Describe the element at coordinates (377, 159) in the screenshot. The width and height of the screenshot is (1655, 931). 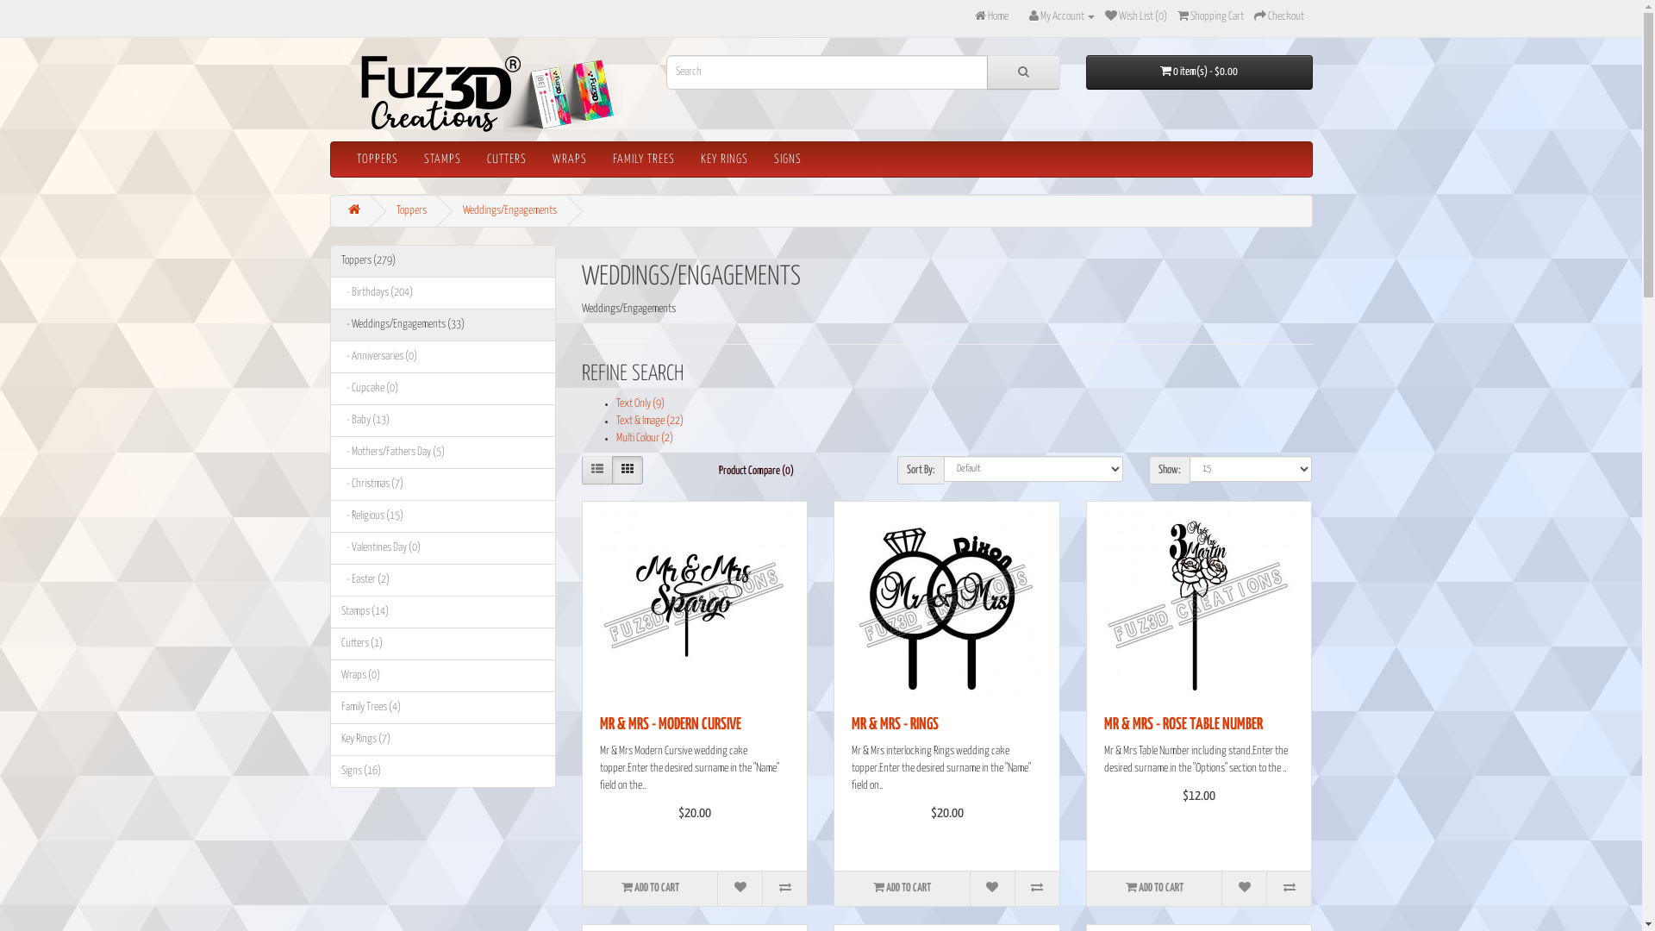
I see `TOPPERS` at that location.